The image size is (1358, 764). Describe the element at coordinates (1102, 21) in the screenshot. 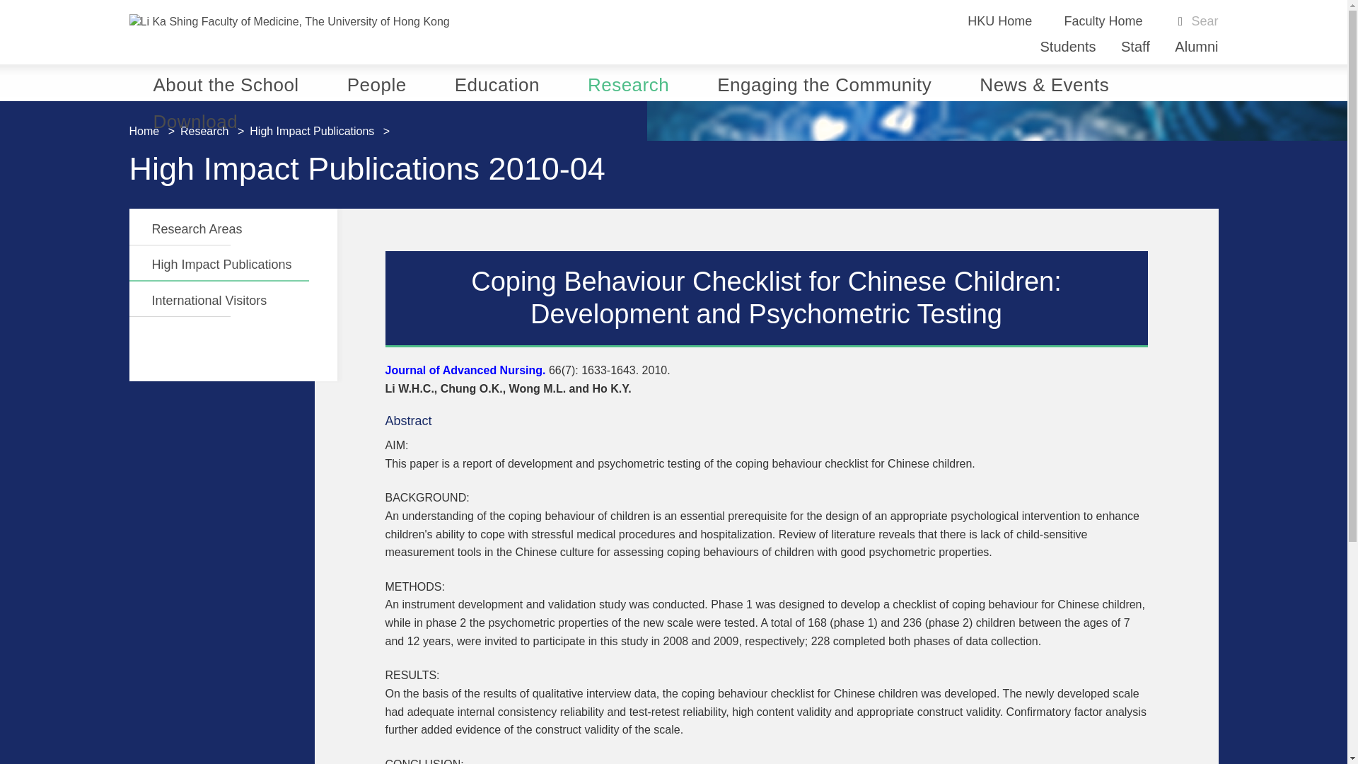

I see `Faculty Home` at that location.